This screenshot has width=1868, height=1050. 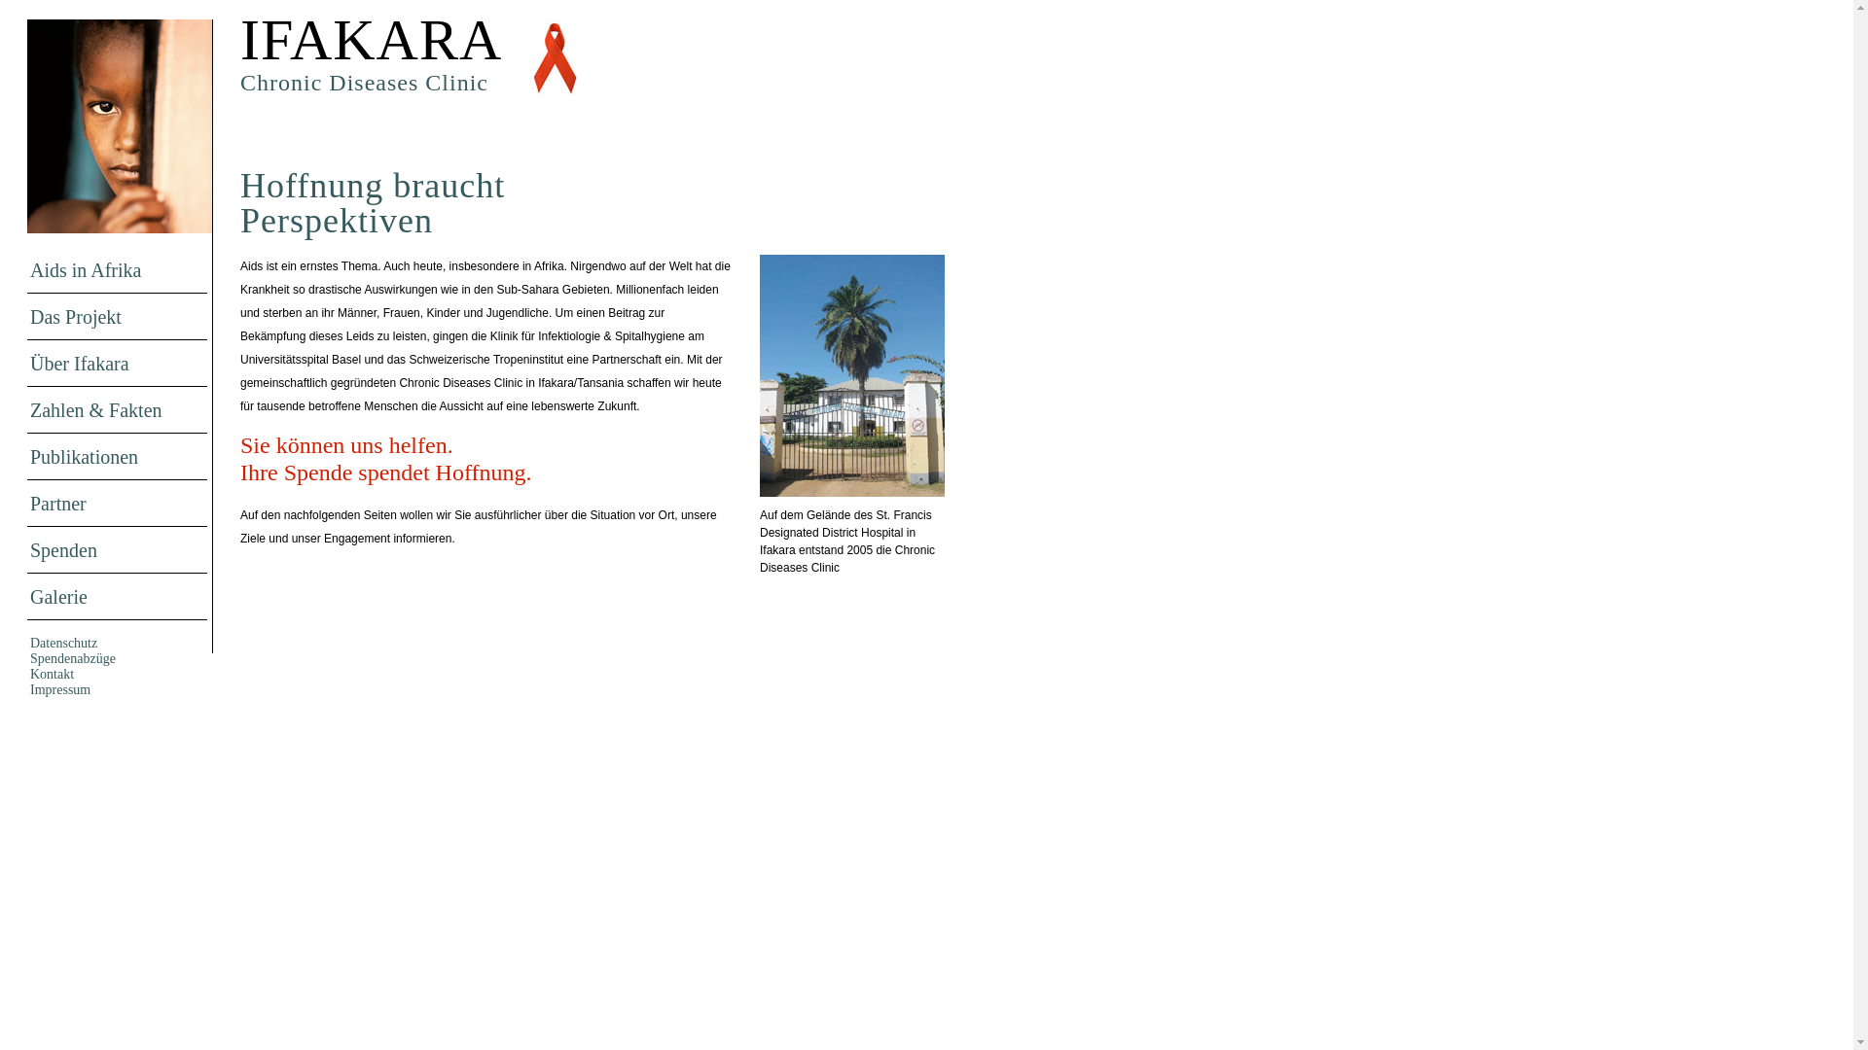 What do you see at coordinates (411, 62) in the screenshot?
I see `IFAKARA
Chronic Diseases Clinic` at bounding box center [411, 62].